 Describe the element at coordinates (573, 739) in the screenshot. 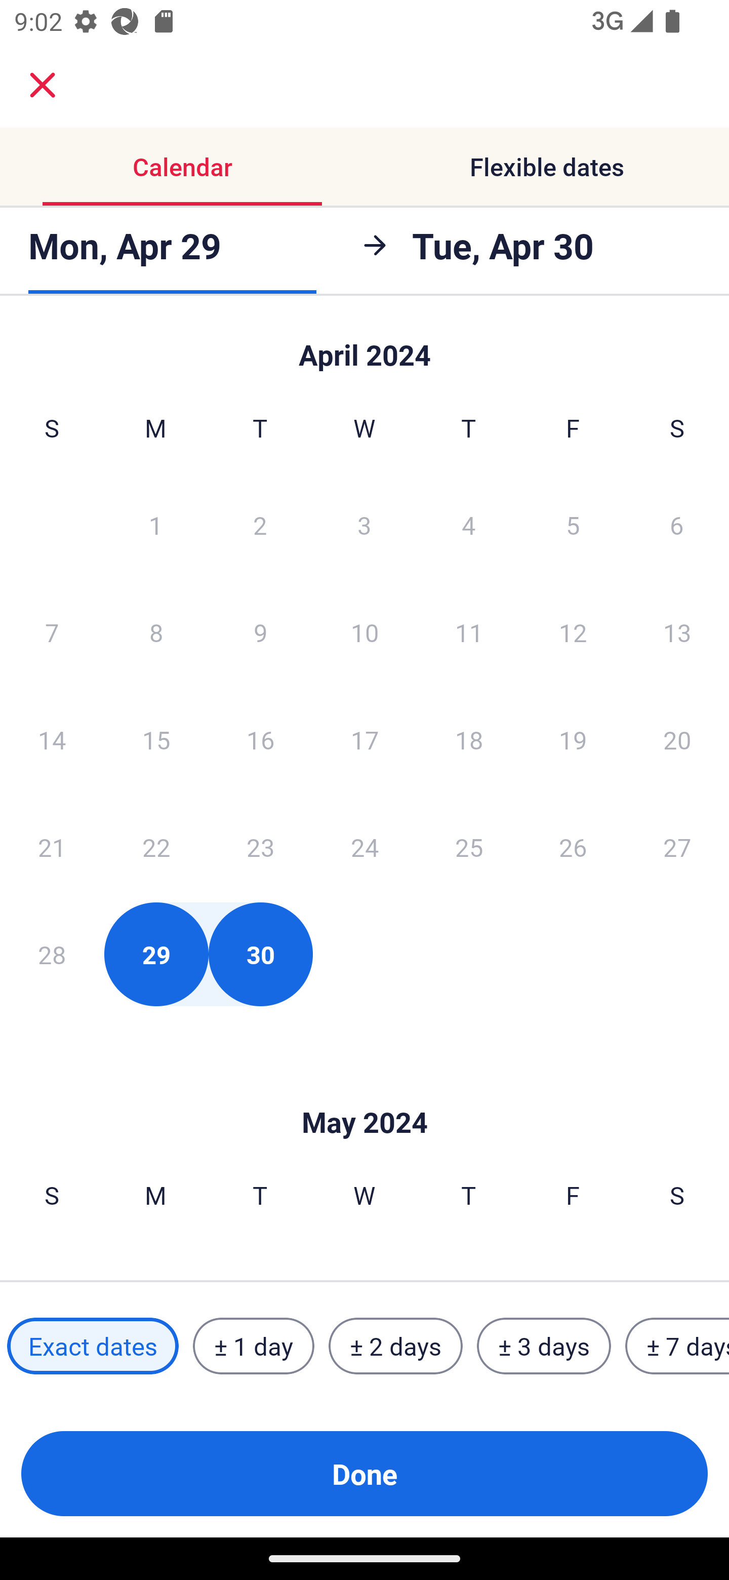

I see `19 Friday, April 19, 2024` at that location.